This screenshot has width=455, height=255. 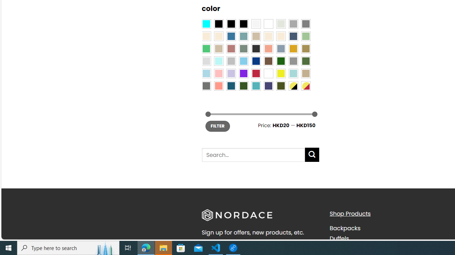 I want to click on Yellow, so click(x=280, y=74).